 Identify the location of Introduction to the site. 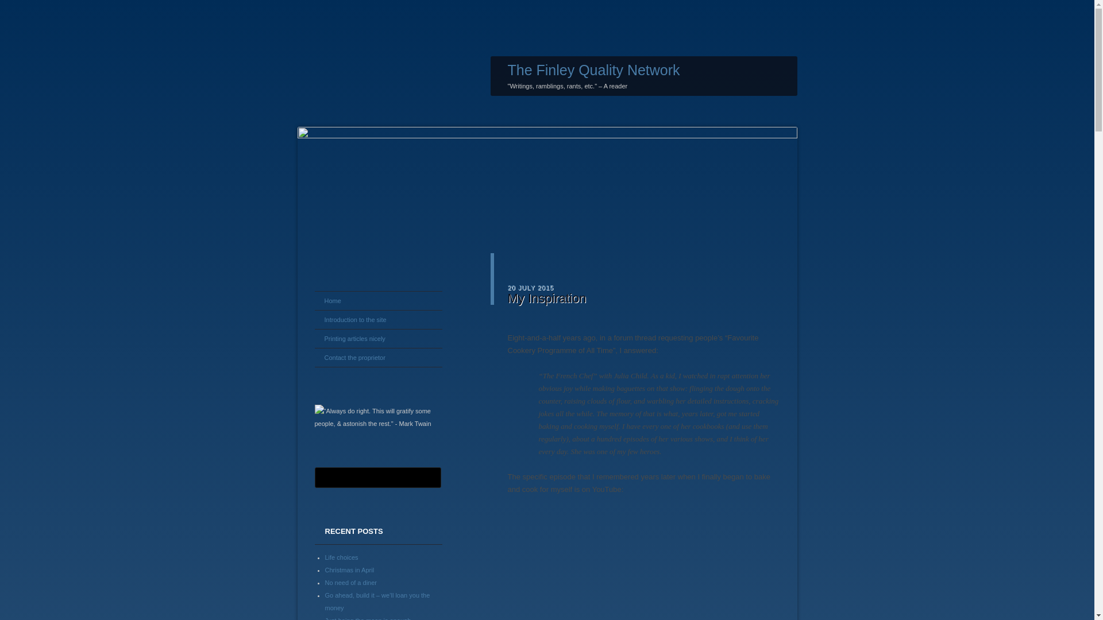
(378, 319).